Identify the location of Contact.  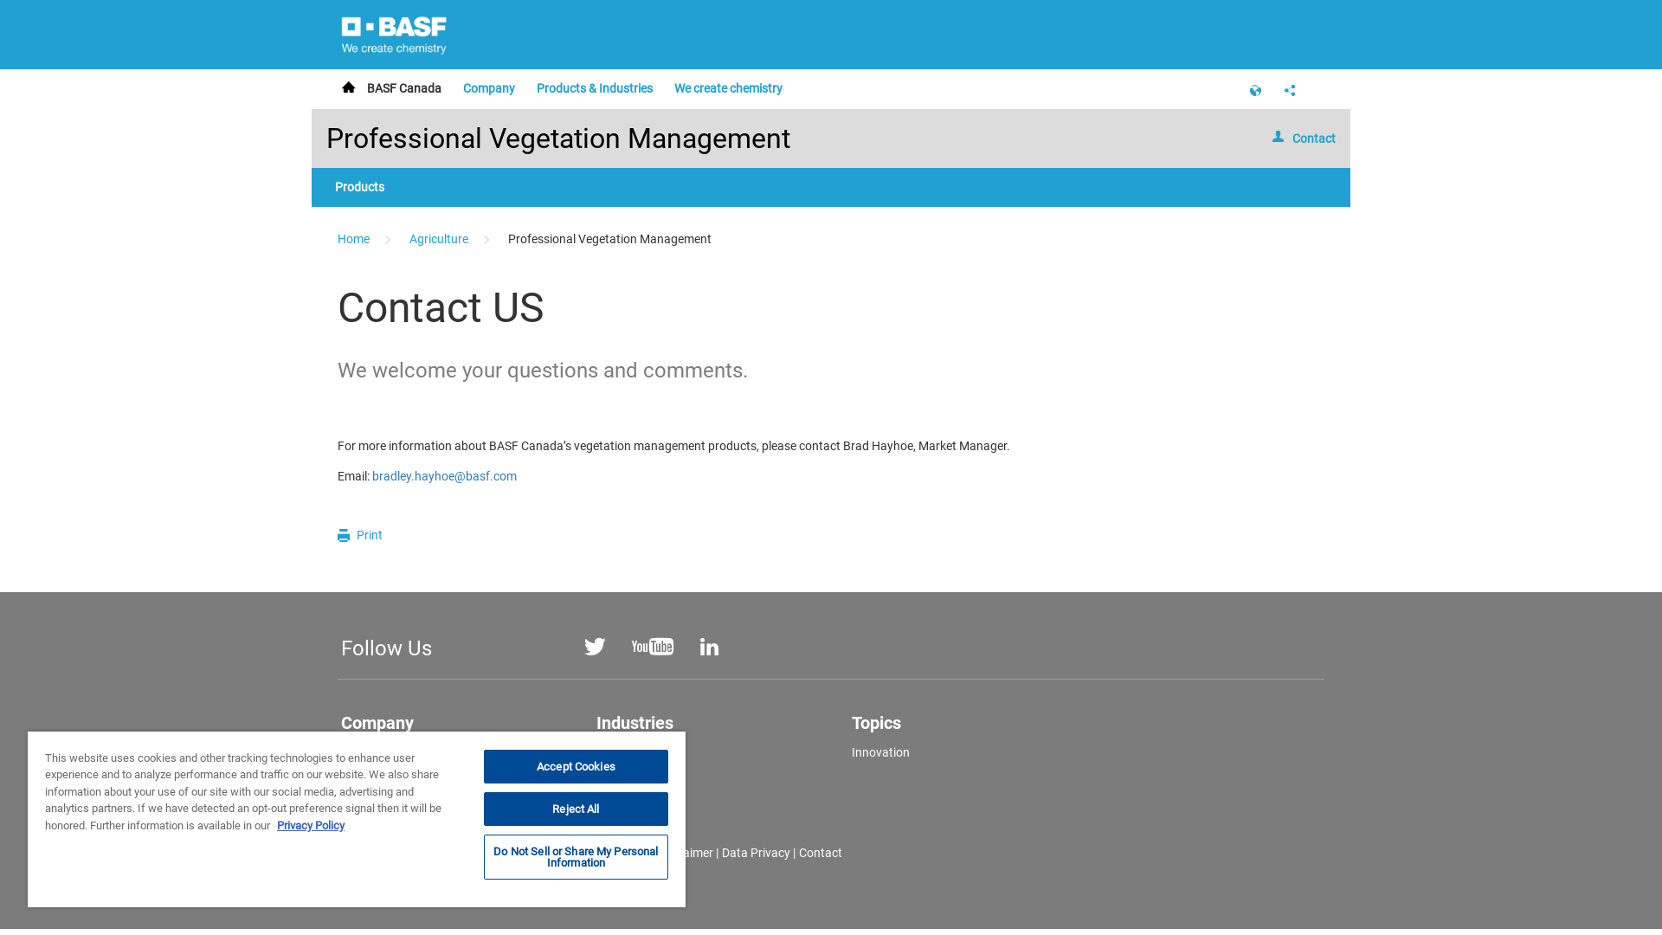
(819, 853).